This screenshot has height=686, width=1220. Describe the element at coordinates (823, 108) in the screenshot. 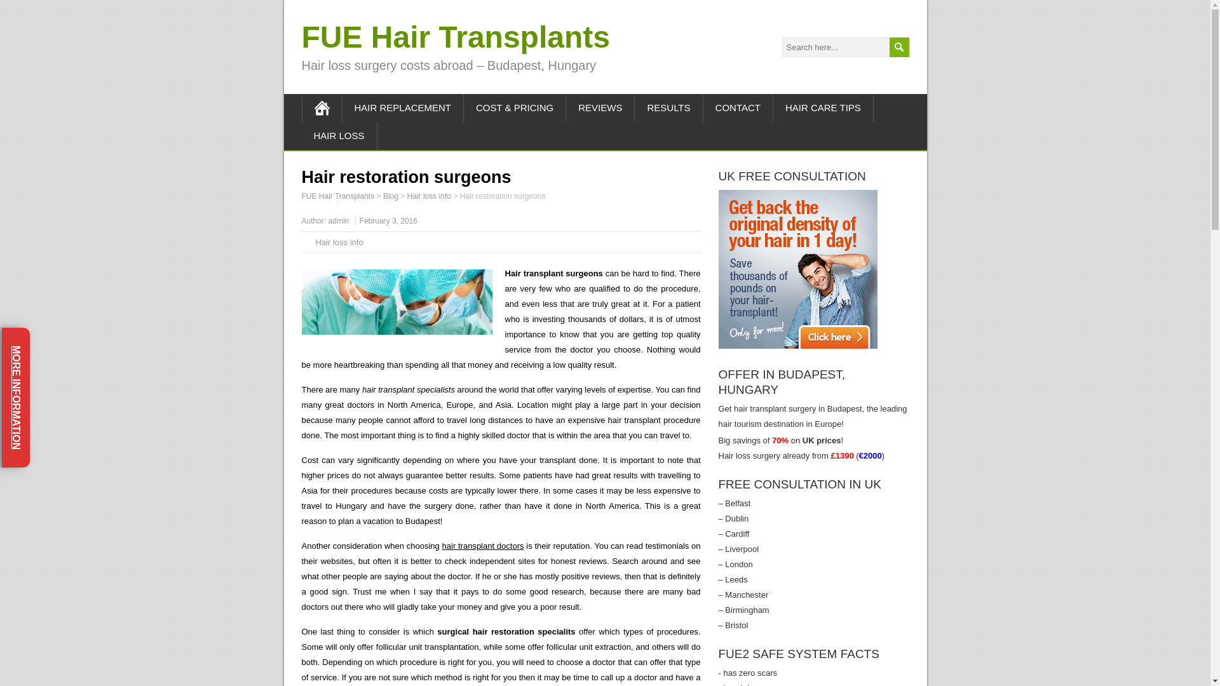

I see `HAIR CARE TIPS` at that location.